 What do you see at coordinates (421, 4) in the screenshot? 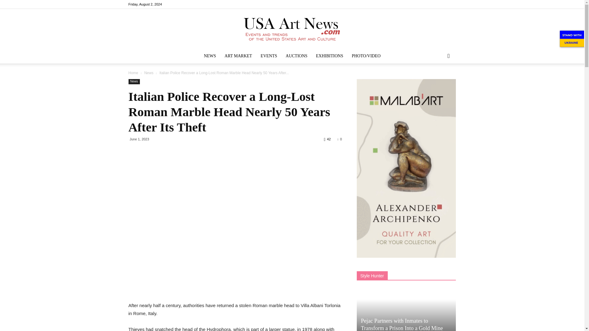
I see `Facebook` at bounding box center [421, 4].